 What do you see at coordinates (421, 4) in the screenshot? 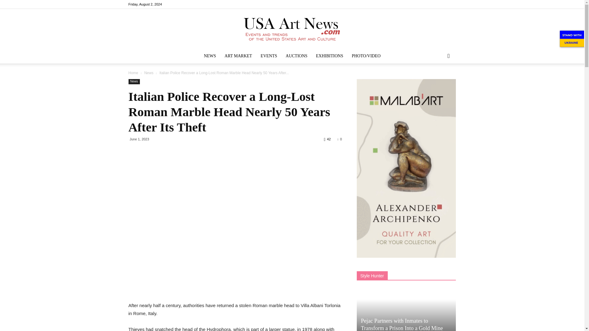
I see `Facebook` at bounding box center [421, 4].